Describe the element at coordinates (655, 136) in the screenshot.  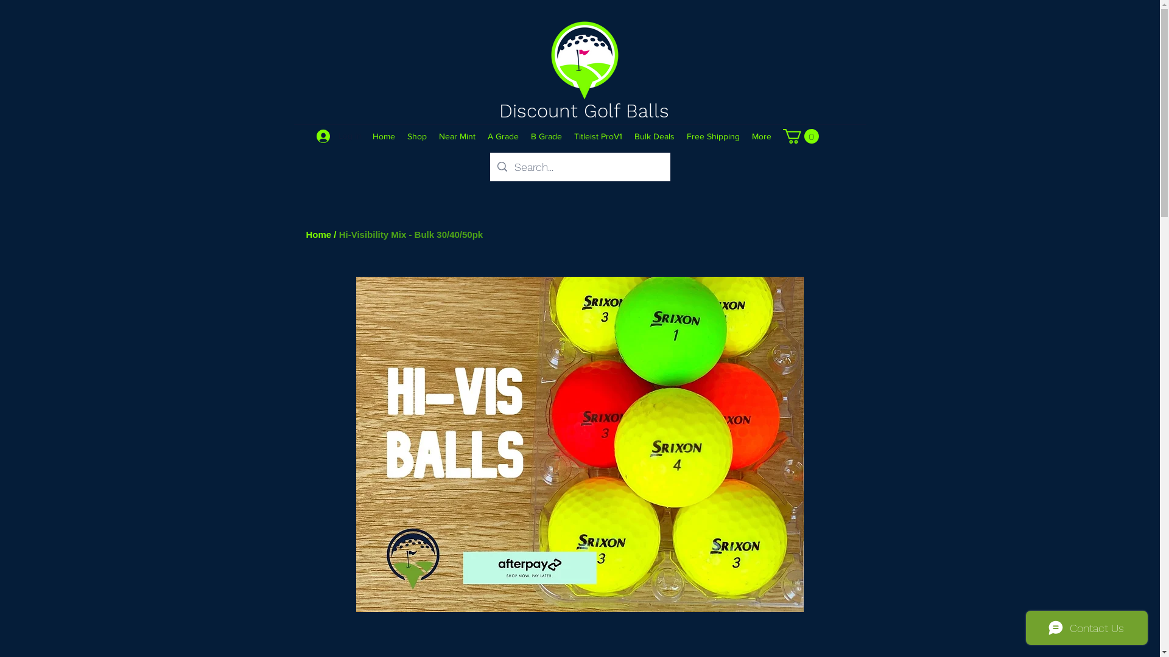
I see `Bulk Deals` at that location.